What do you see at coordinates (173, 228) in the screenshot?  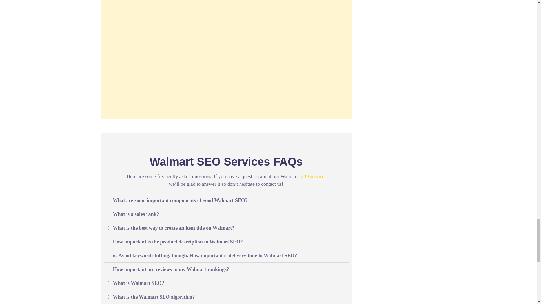 I see `What is the best way to create an item title on Walmart?` at bounding box center [173, 228].